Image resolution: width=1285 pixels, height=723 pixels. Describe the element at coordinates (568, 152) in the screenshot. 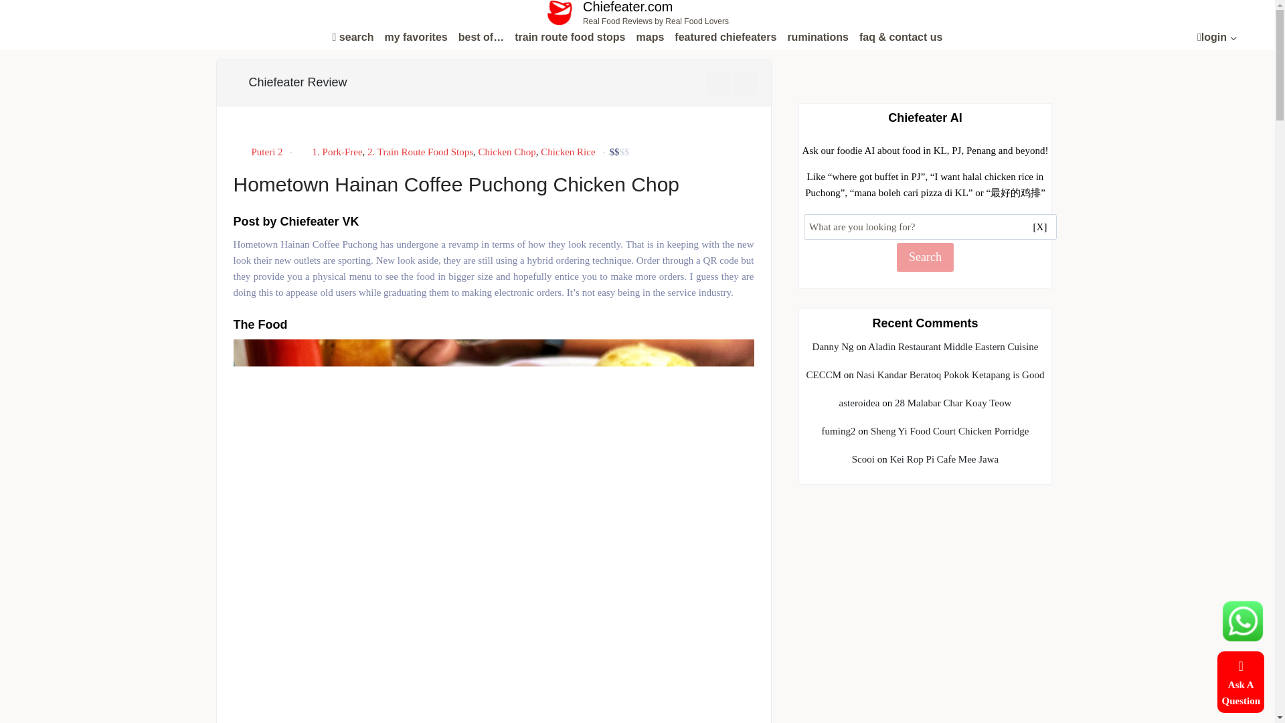

I see `Chicken Rice` at that location.